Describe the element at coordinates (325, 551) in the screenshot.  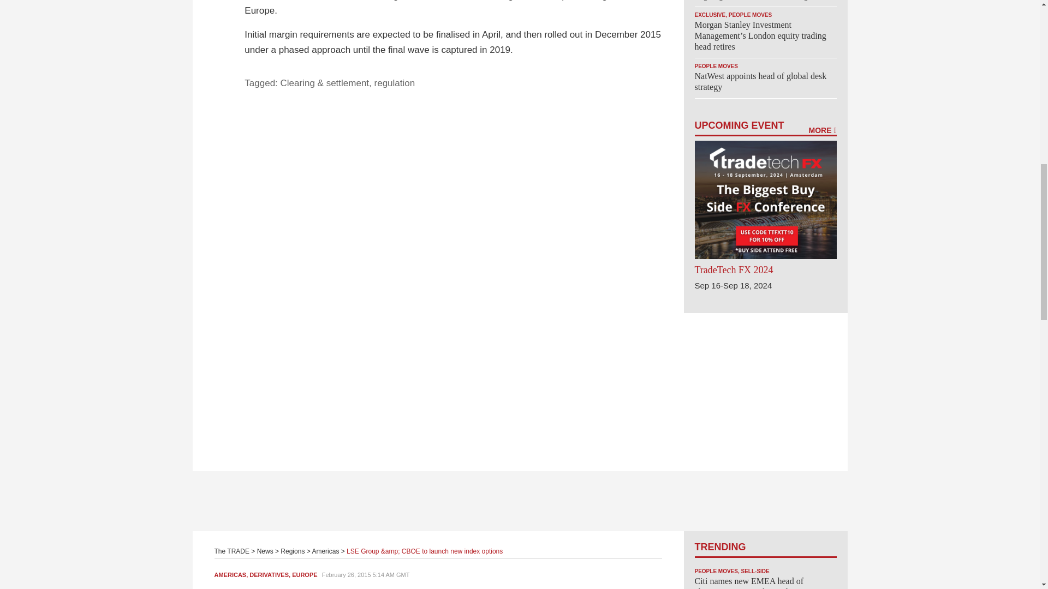
I see `Go to the Americas Category archives.` at that location.